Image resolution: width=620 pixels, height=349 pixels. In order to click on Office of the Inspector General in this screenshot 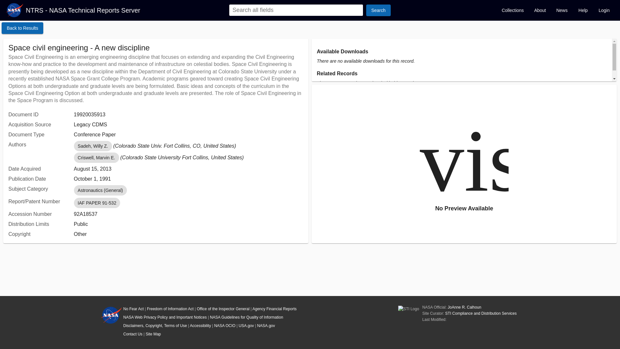, I will do `click(223, 309)`.